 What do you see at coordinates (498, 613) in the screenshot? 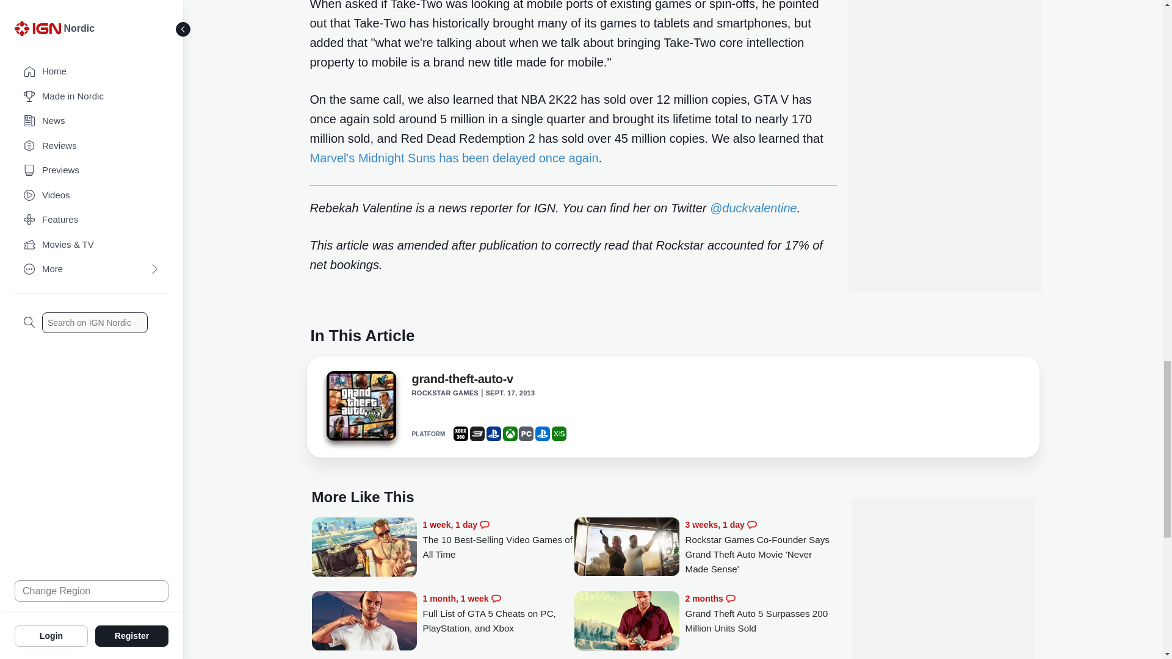
I see `Full List of GTA 5 Cheats on PC, PlayStation, and Xbox` at bounding box center [498, 613].